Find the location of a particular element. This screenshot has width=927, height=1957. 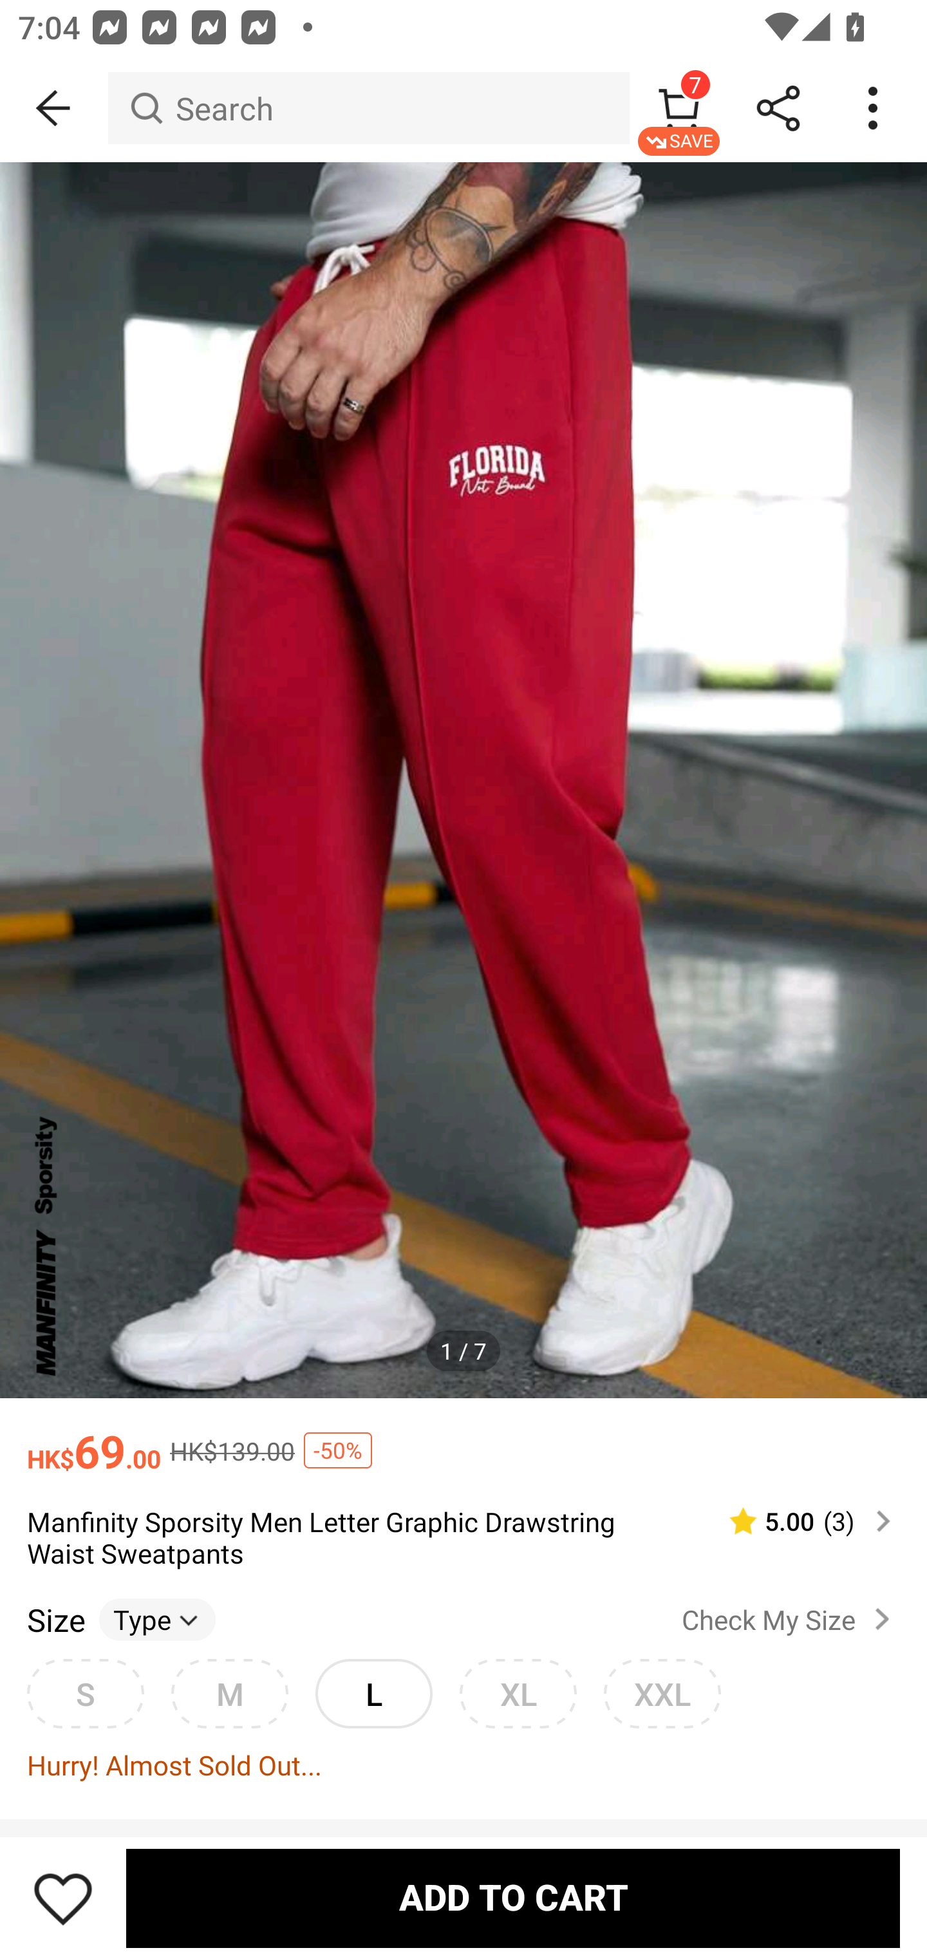

Size is located at coordinates (55, 1619).